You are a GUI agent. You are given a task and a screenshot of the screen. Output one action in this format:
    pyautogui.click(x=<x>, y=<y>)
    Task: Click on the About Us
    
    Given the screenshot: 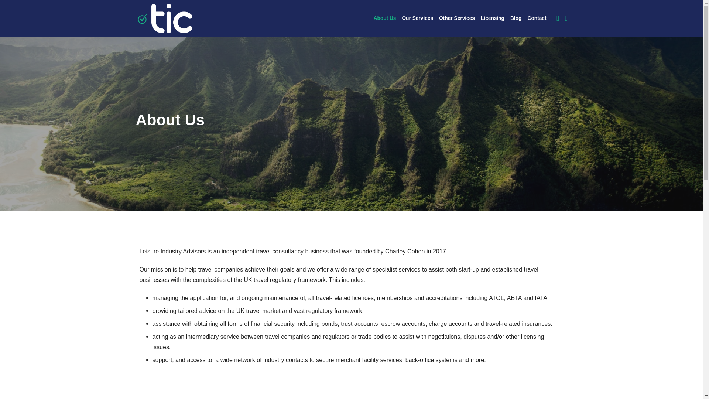 What is the action you would take?
    pyautogui.click(x=384, y=18)
    